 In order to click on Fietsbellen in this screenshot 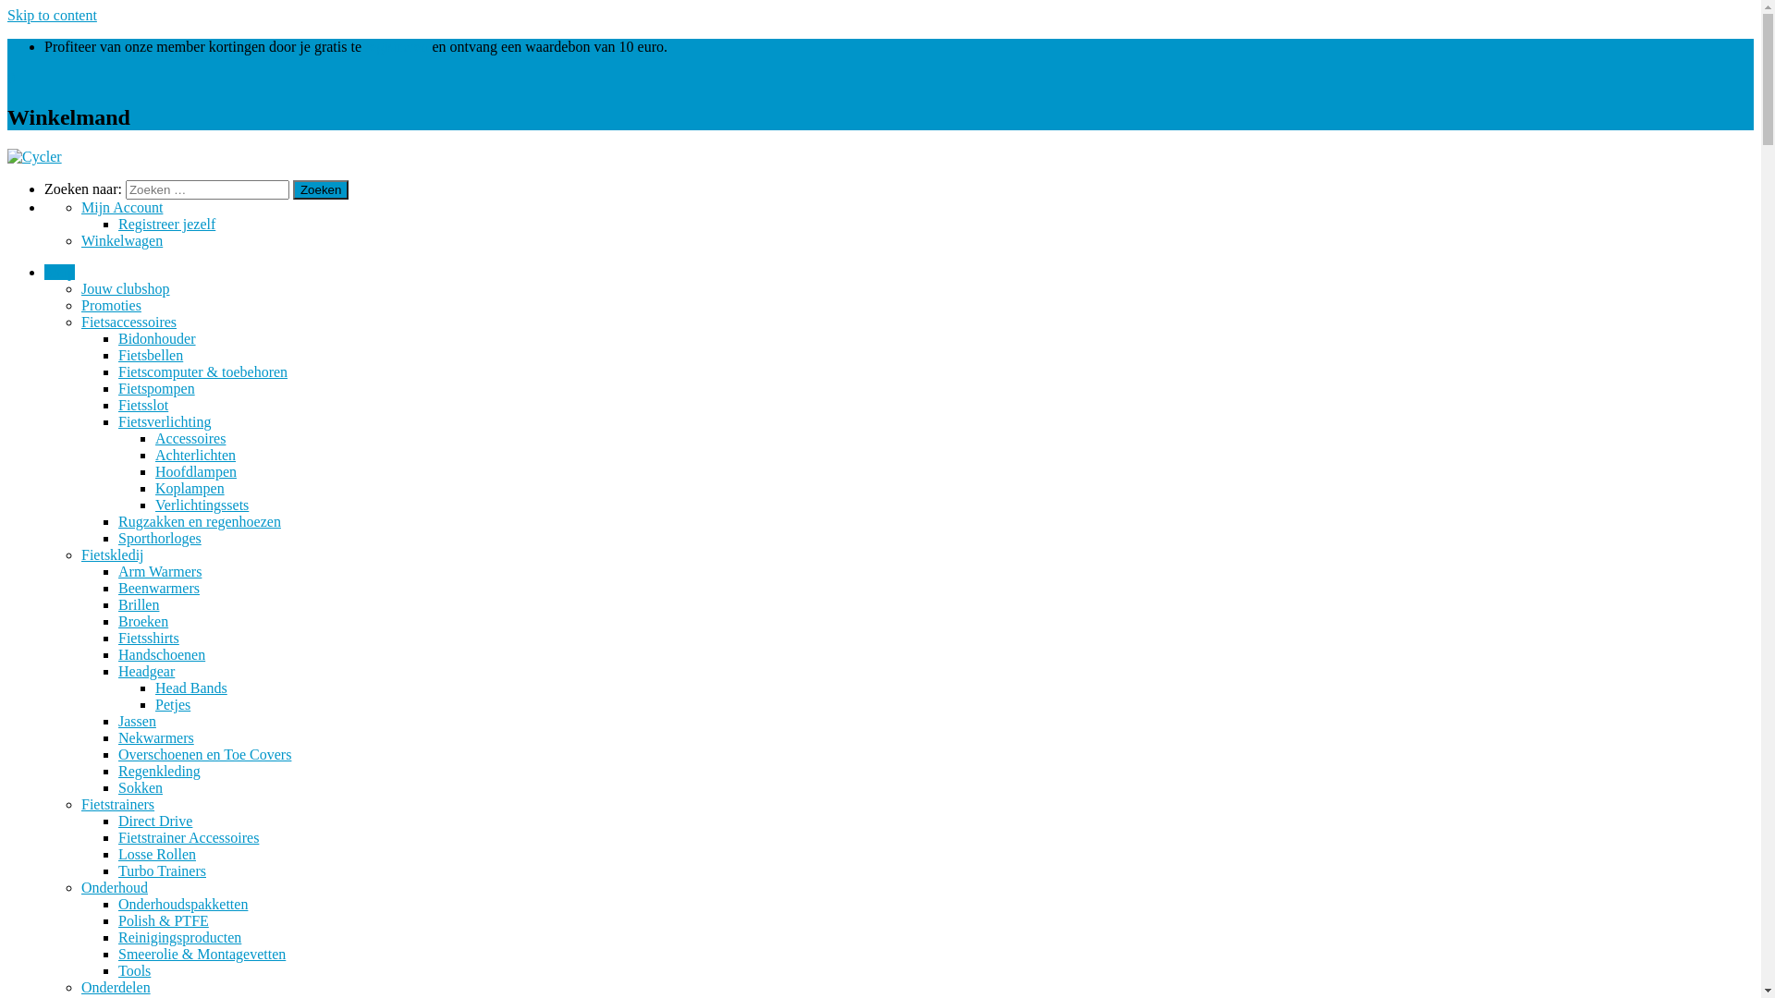, I will do `click(151, 355)`.